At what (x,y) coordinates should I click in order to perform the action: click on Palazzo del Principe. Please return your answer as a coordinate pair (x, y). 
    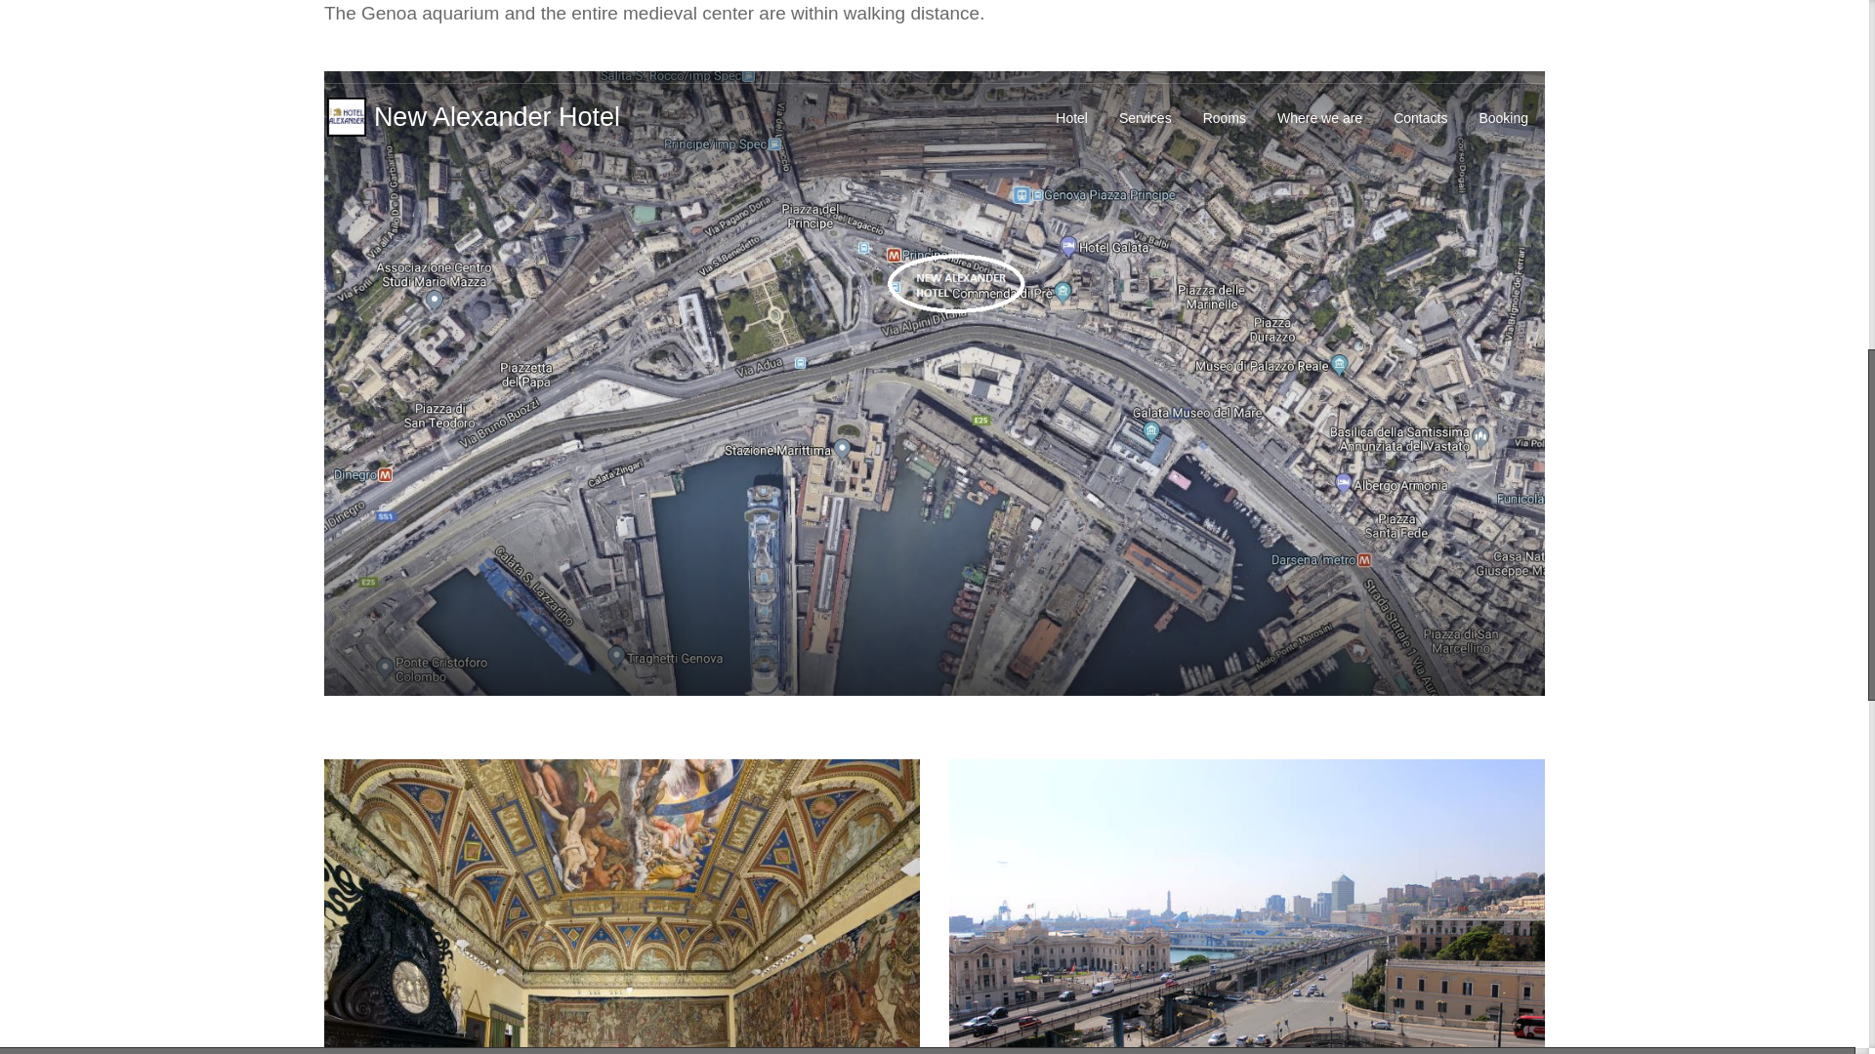
    Looking at the image, I should click on (622, 906).